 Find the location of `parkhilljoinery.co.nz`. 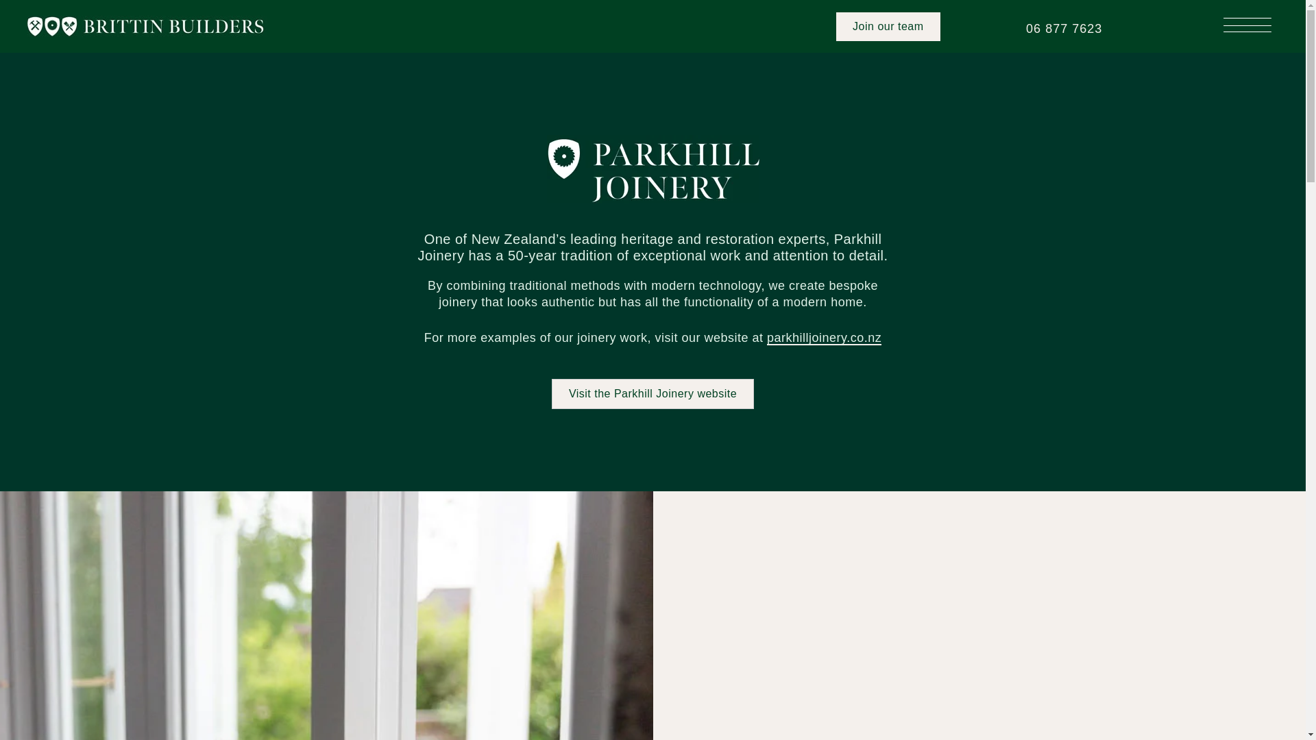

parkhilljoinery.co.nz is located at coordinates (824, 338).